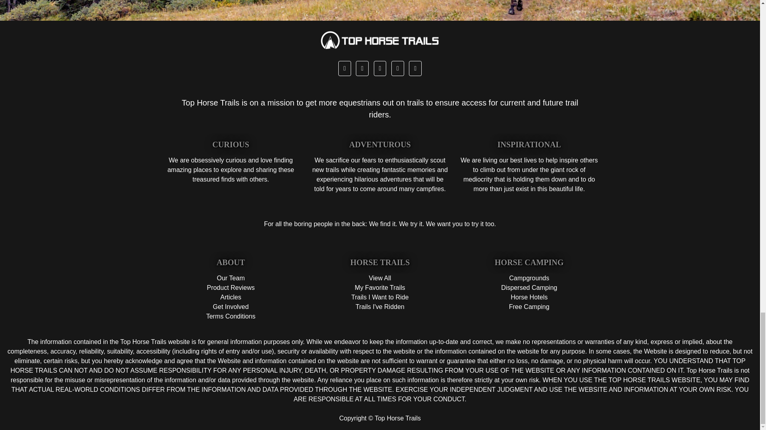 The image size is (766, 430). Describe the element at coordinates (380, 40) in the screenshot. I see `Horse Trails` at that location.